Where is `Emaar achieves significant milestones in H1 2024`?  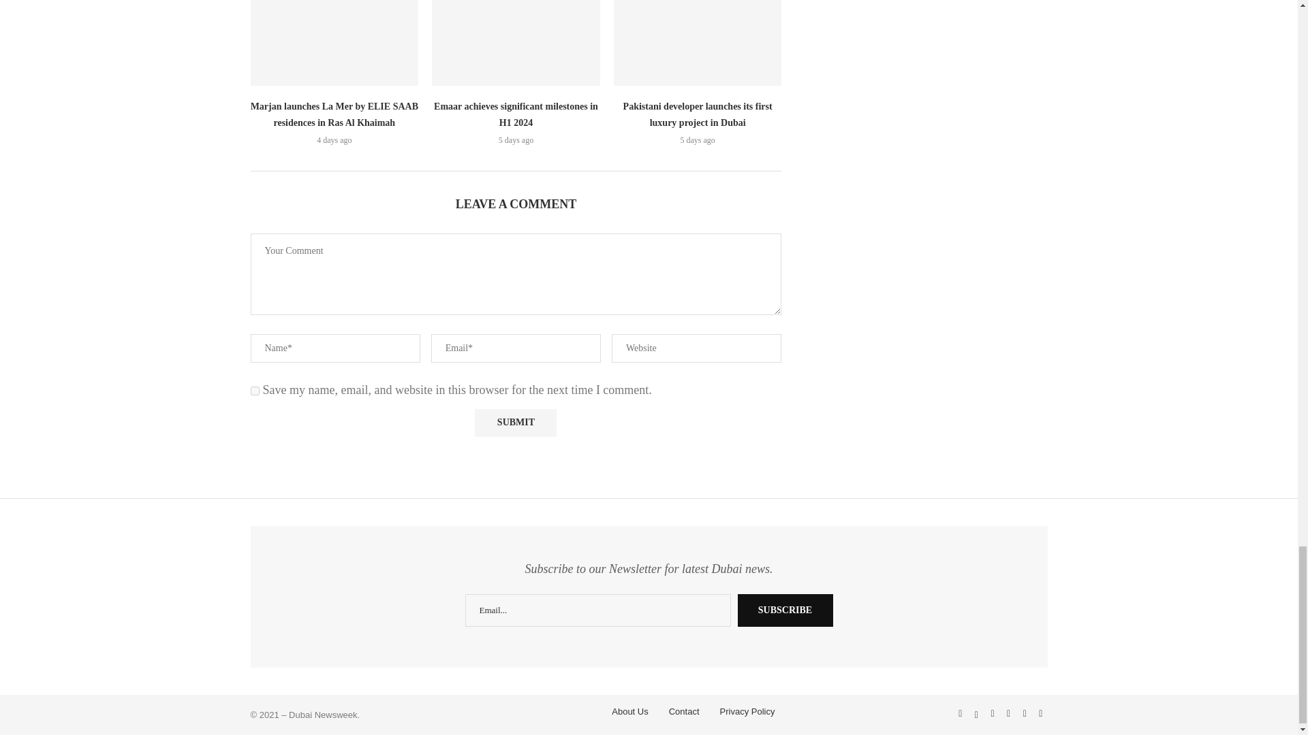
Emaar achieves significant milestones in H1 2024 is located at coordinates (516, 42).